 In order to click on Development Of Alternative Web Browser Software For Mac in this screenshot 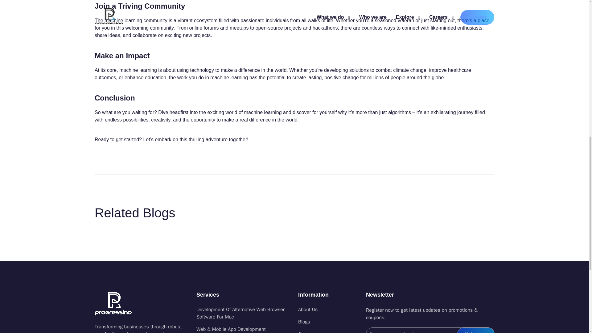, I will do `click(244, 313)`.